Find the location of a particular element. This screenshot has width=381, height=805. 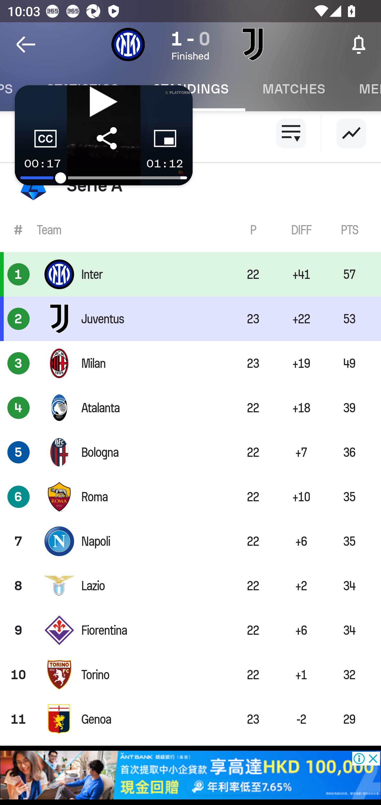

7 is located at coordinates (19, 541).